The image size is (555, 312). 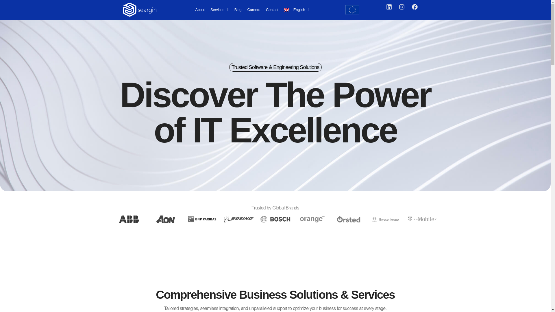 What do you see at coordinates (254, 10) in the screenshot?
I see `Careers` at bounding box center [254, 10].